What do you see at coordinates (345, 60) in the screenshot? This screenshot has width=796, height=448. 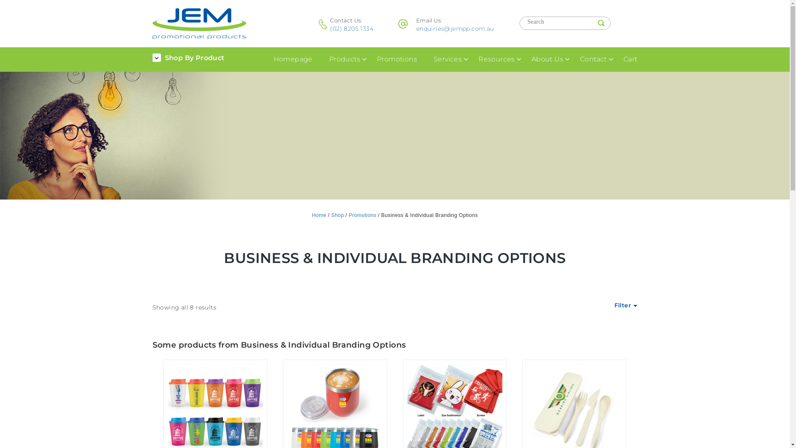 I see `Products` at bounding box center [345, 60].